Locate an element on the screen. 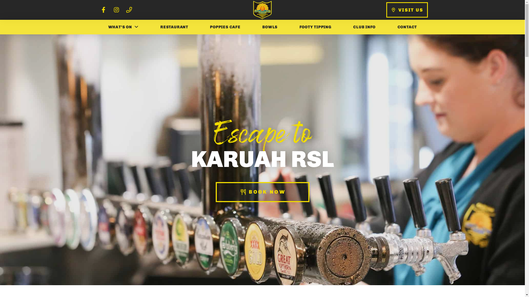 The height and width of the screenshot is (297, 529). BOOK NOW is located at coordinates (262, 192).